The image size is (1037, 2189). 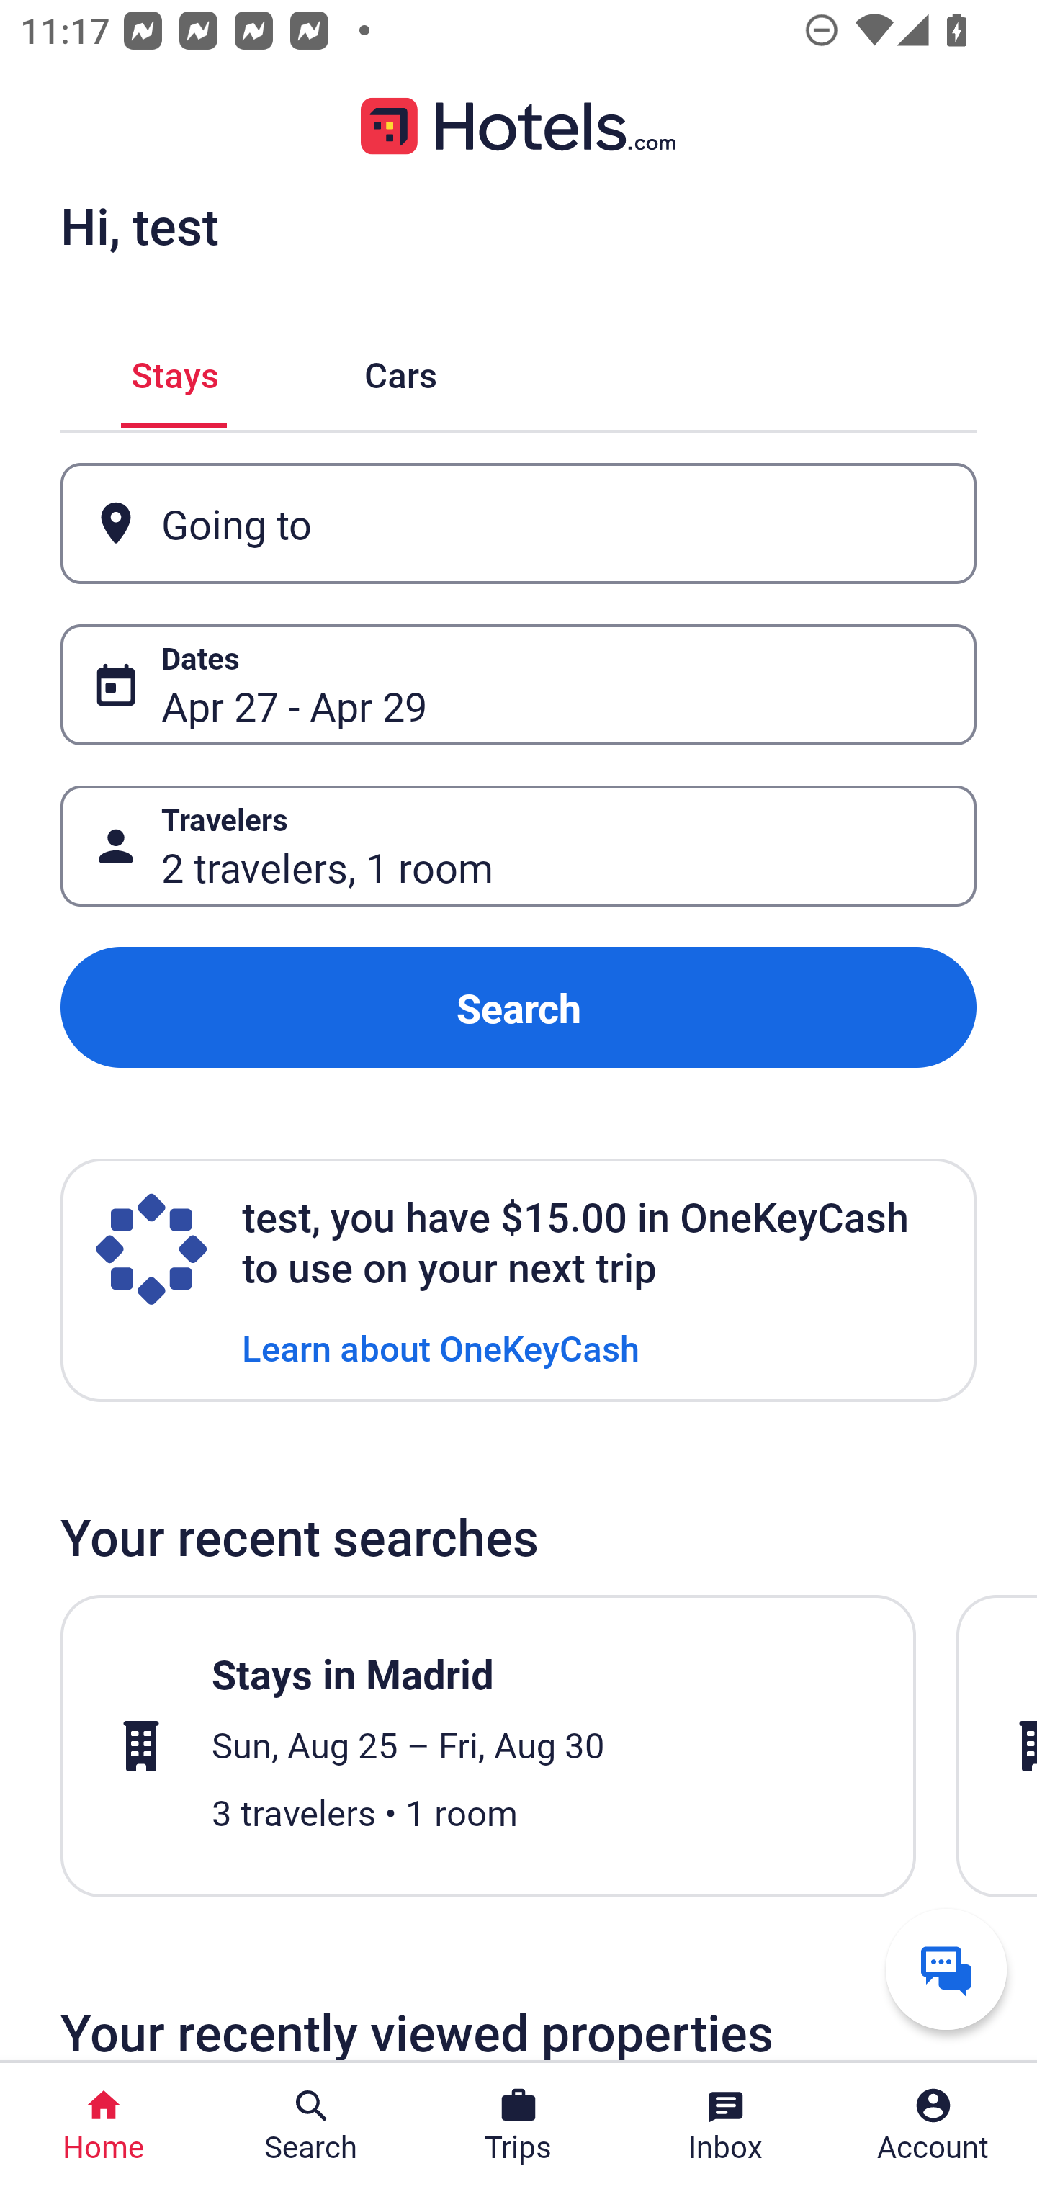 What do you see at coordinates (441, 1347) in the screenshot?
I see `Learn about OneKeyCash Learn about OneKeyCash Link` at bounding box center [441, 1347].